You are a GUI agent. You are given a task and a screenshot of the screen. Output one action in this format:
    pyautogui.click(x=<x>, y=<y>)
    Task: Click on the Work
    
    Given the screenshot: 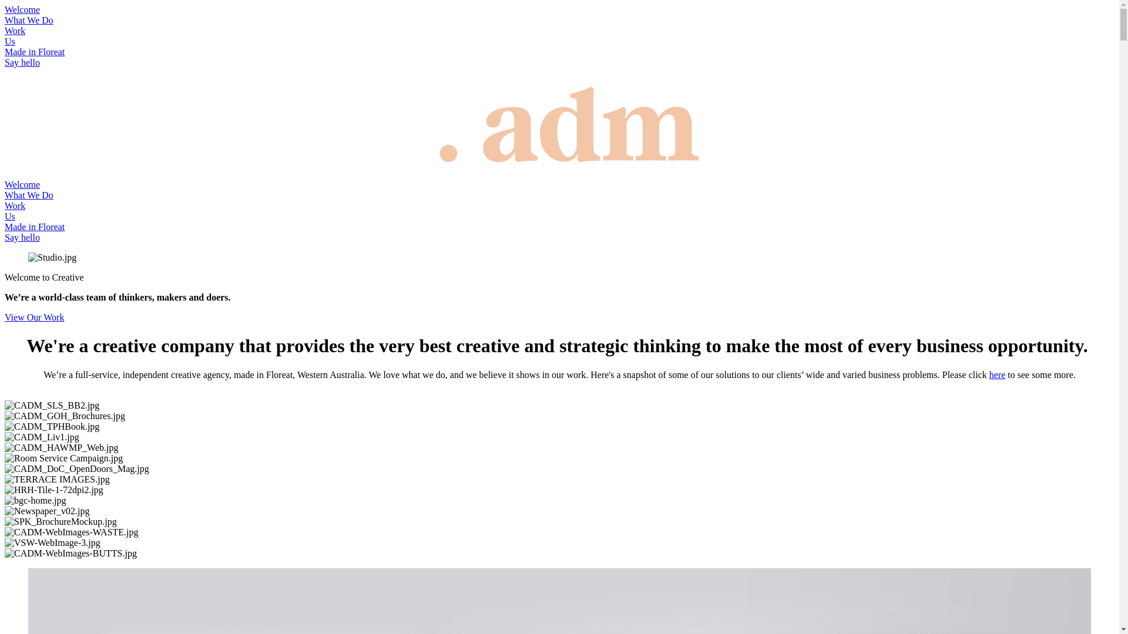 What is the action you would take?
    pyautogui.click(x=15, y=205)
    